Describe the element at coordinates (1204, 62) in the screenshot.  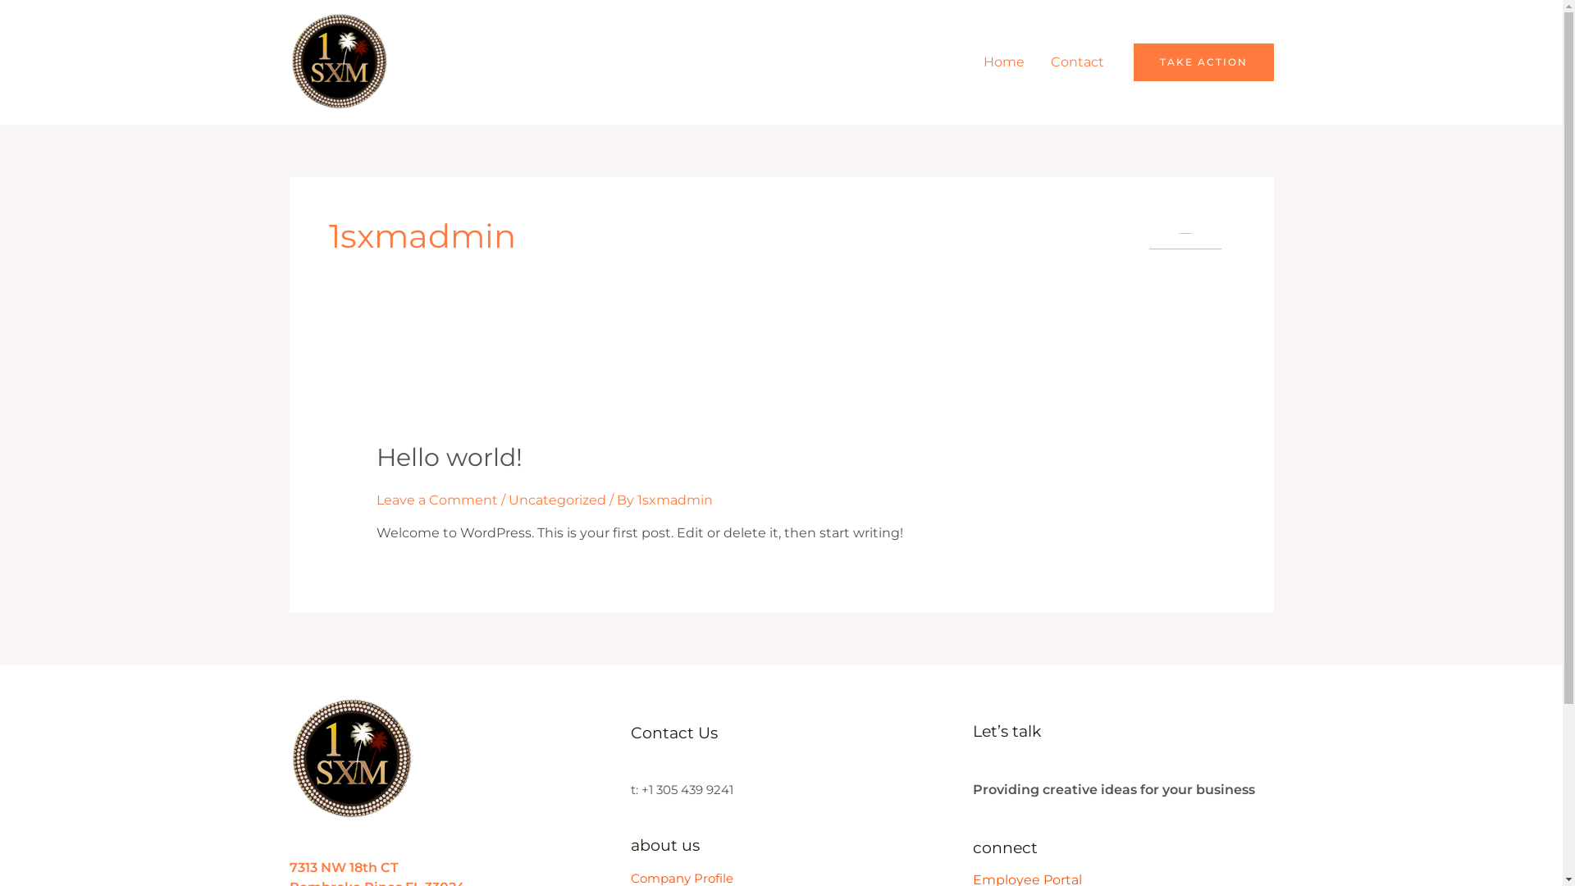
I see `TAKE ACTION` at that location.